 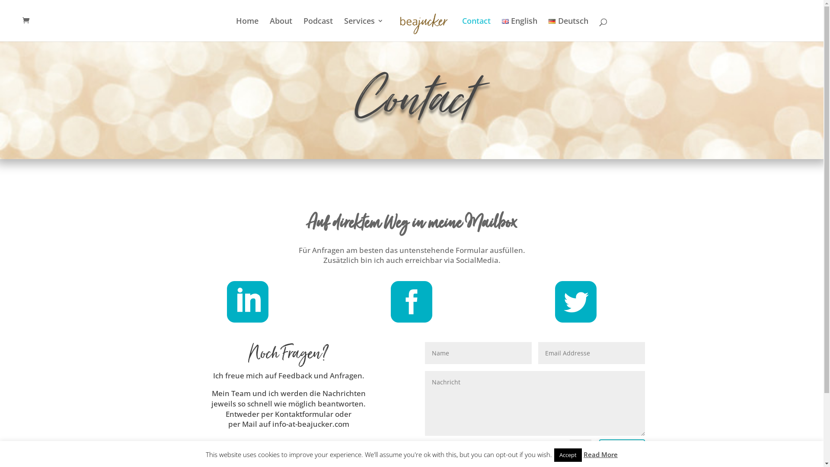 What do you see at coordinates (568, 29) in the screenshot?
I see `Deutsch` at bounding box center [568, 29].